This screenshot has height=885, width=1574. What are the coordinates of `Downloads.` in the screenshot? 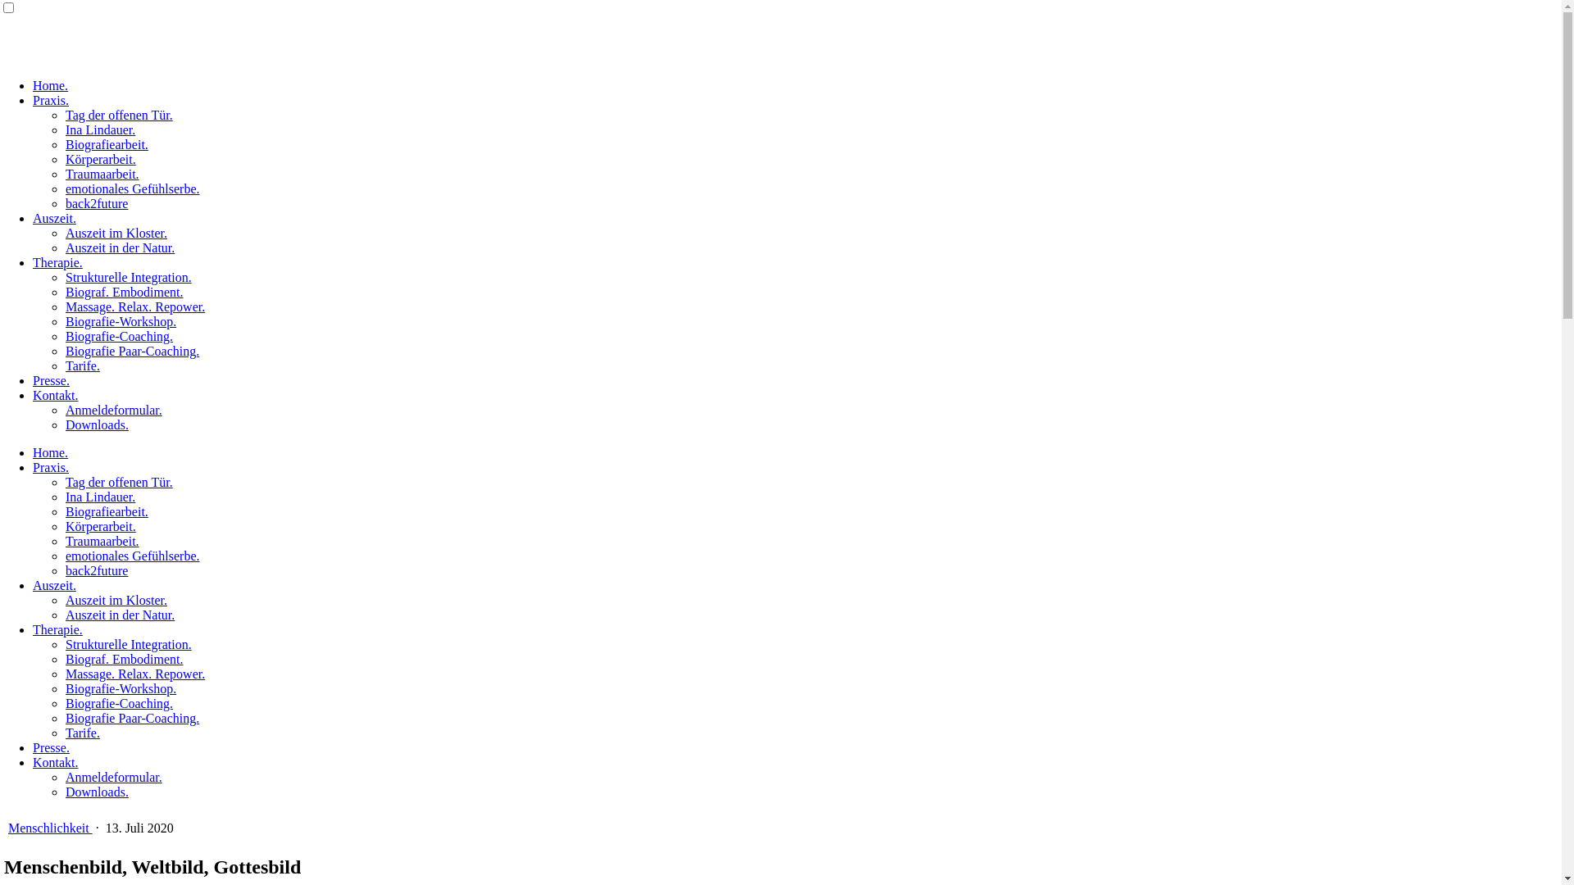 It's located at (97, 792).